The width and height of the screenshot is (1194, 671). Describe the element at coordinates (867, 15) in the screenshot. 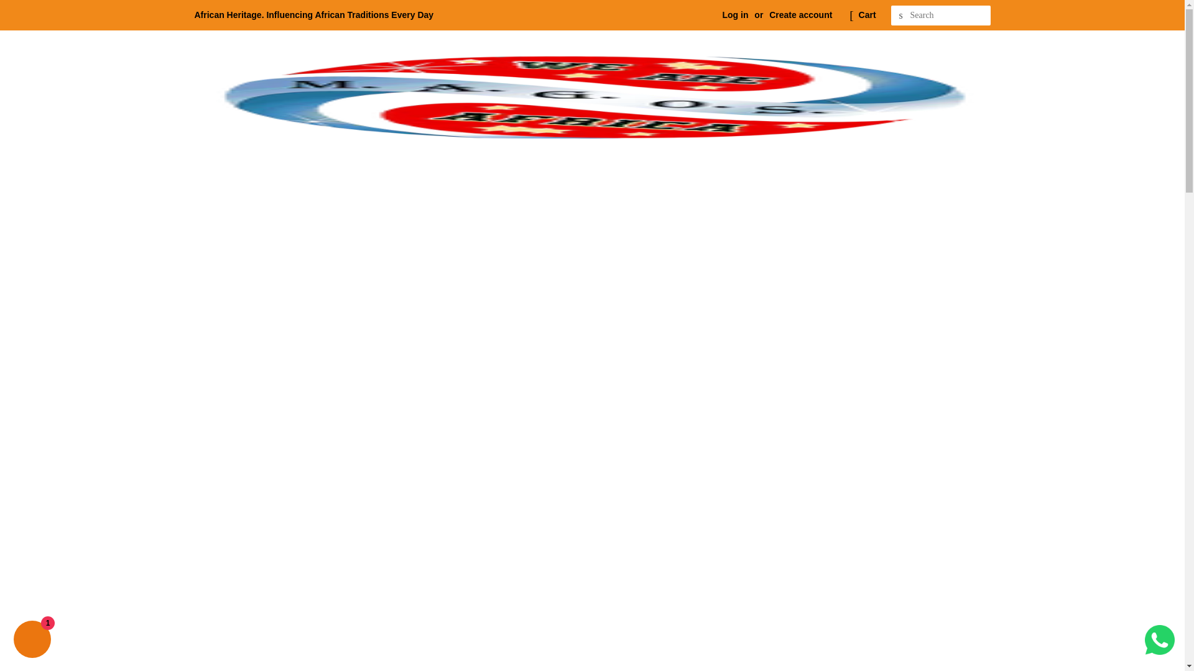

I see `Cart` at that location.